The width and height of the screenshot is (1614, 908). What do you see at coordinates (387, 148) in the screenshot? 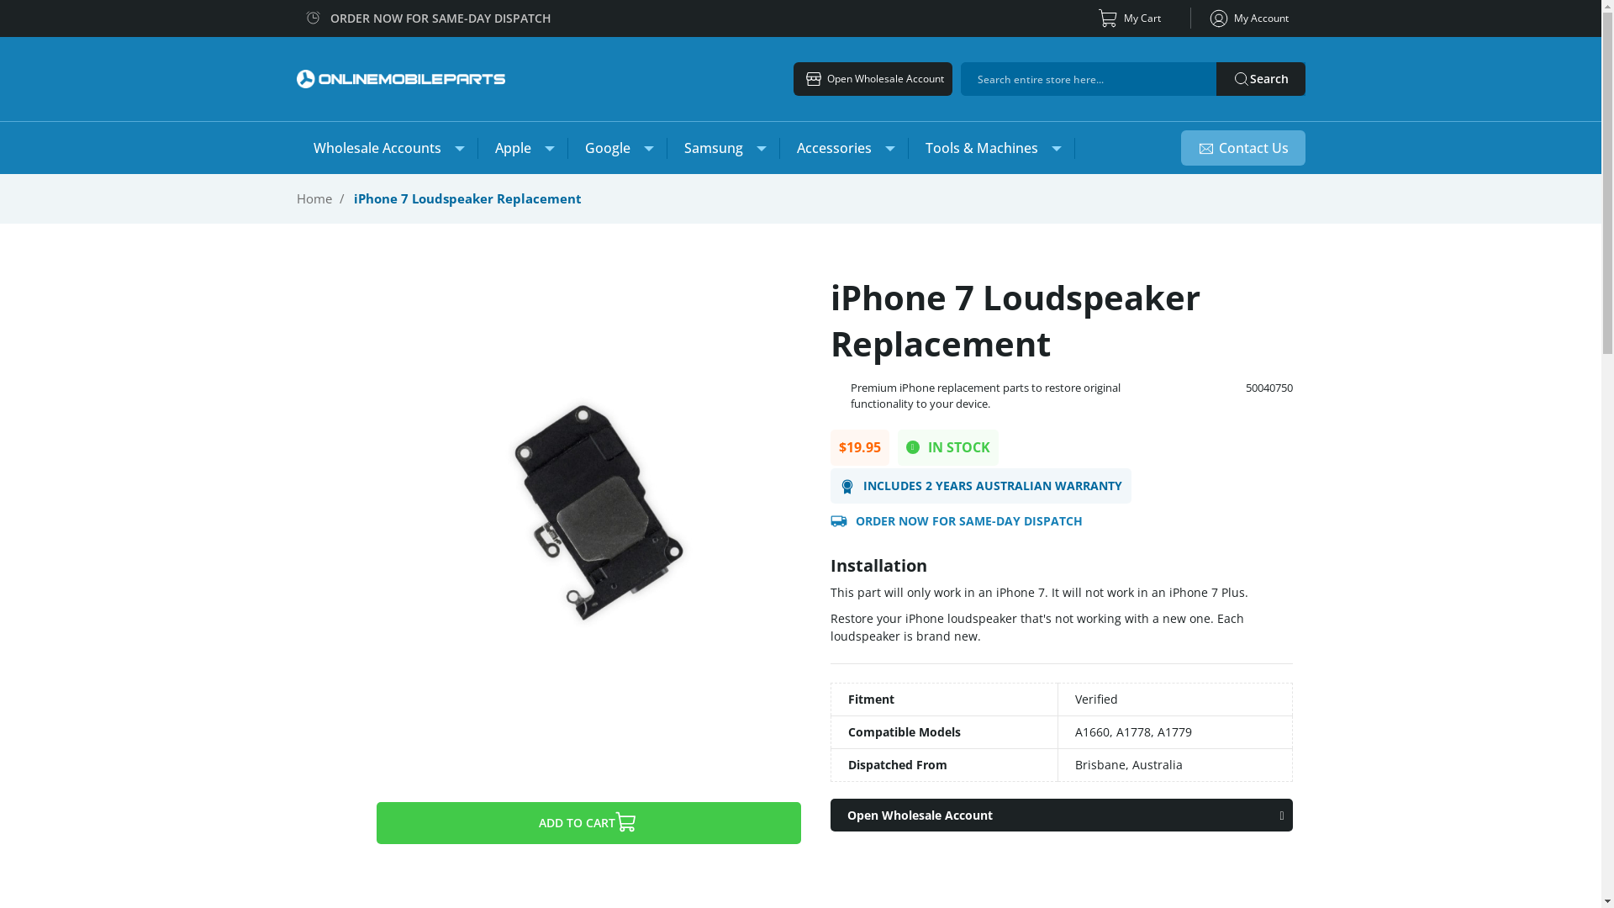
I see `Wholesale Accounts` at bounding box center [387, 148].